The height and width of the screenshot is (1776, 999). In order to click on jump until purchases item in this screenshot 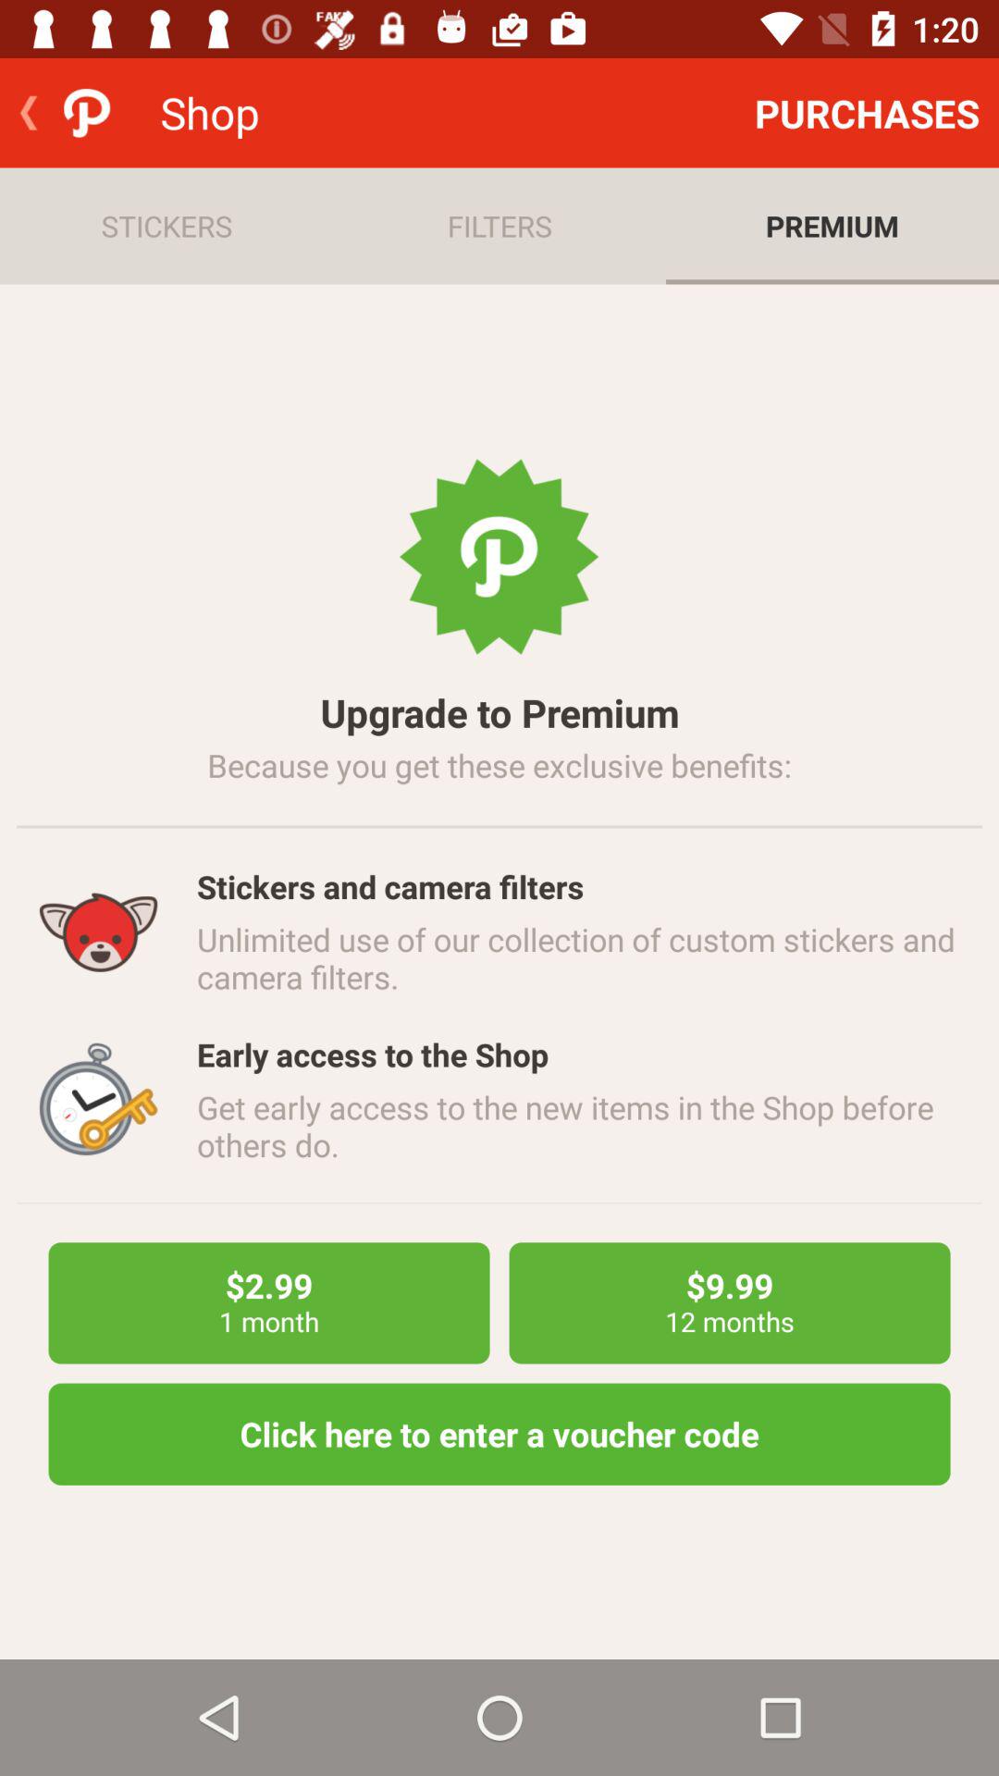, I will do `click(867, 113)`.